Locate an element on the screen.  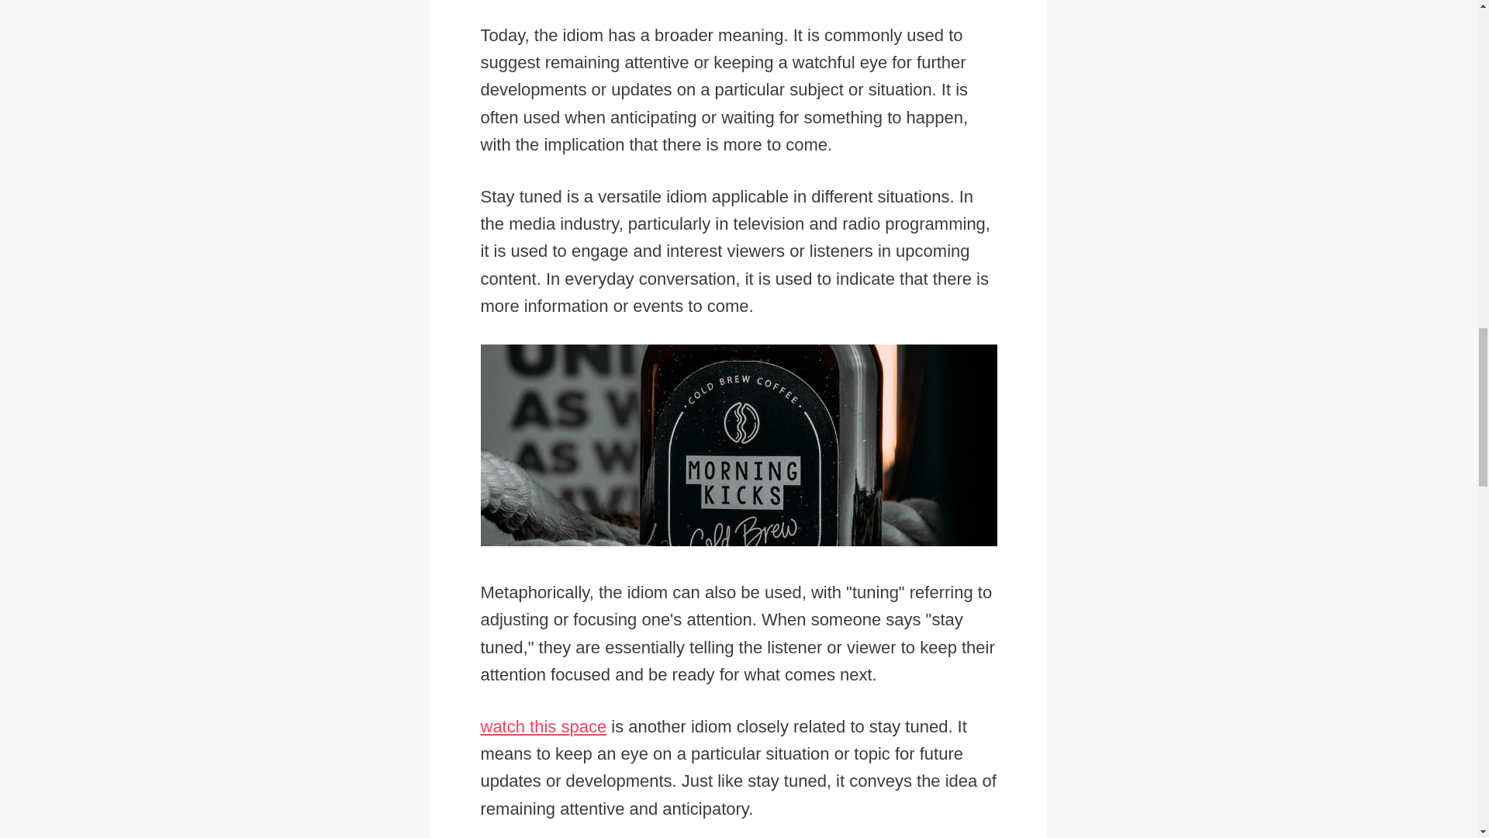
stand pat: Idiom Meaning and Origin is located at coordinates (181, 610).